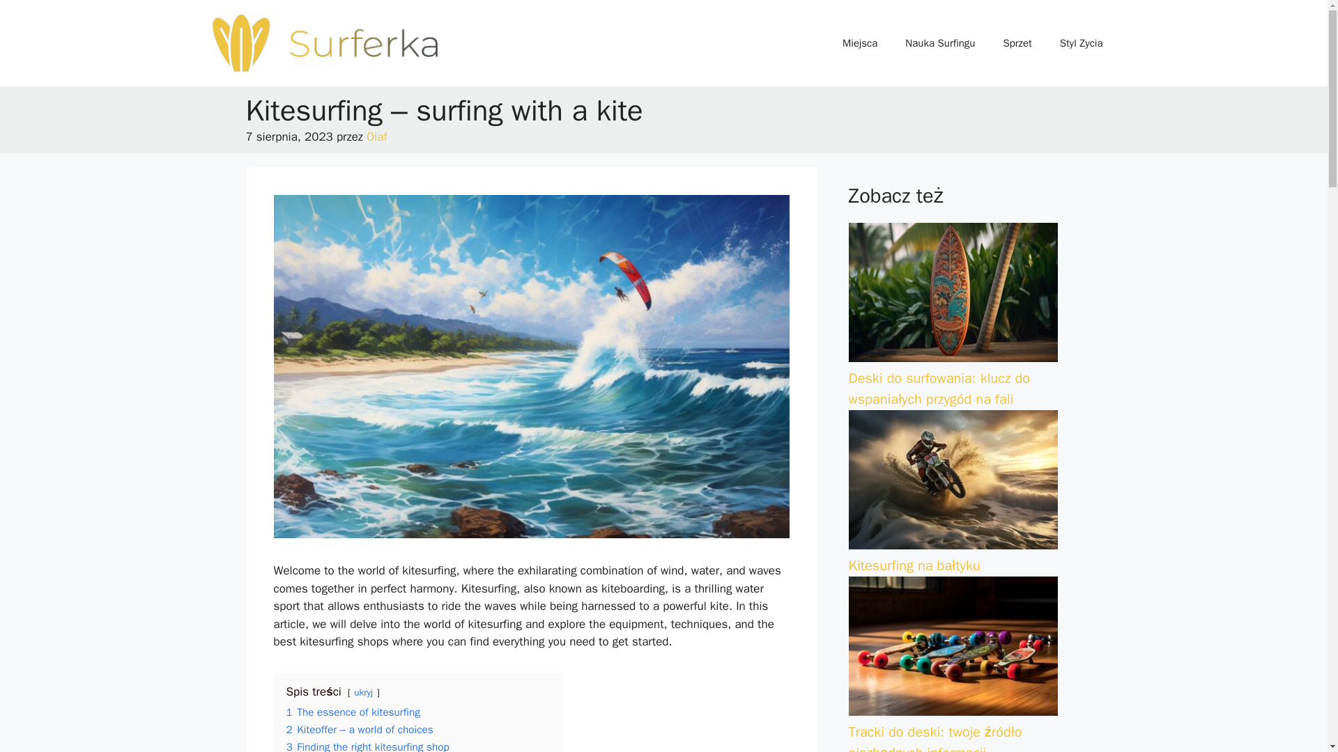 This screenshot has height=752, width=1338. I want to click on 3 Finding the right kitesurfing shop, so click(367, 746).